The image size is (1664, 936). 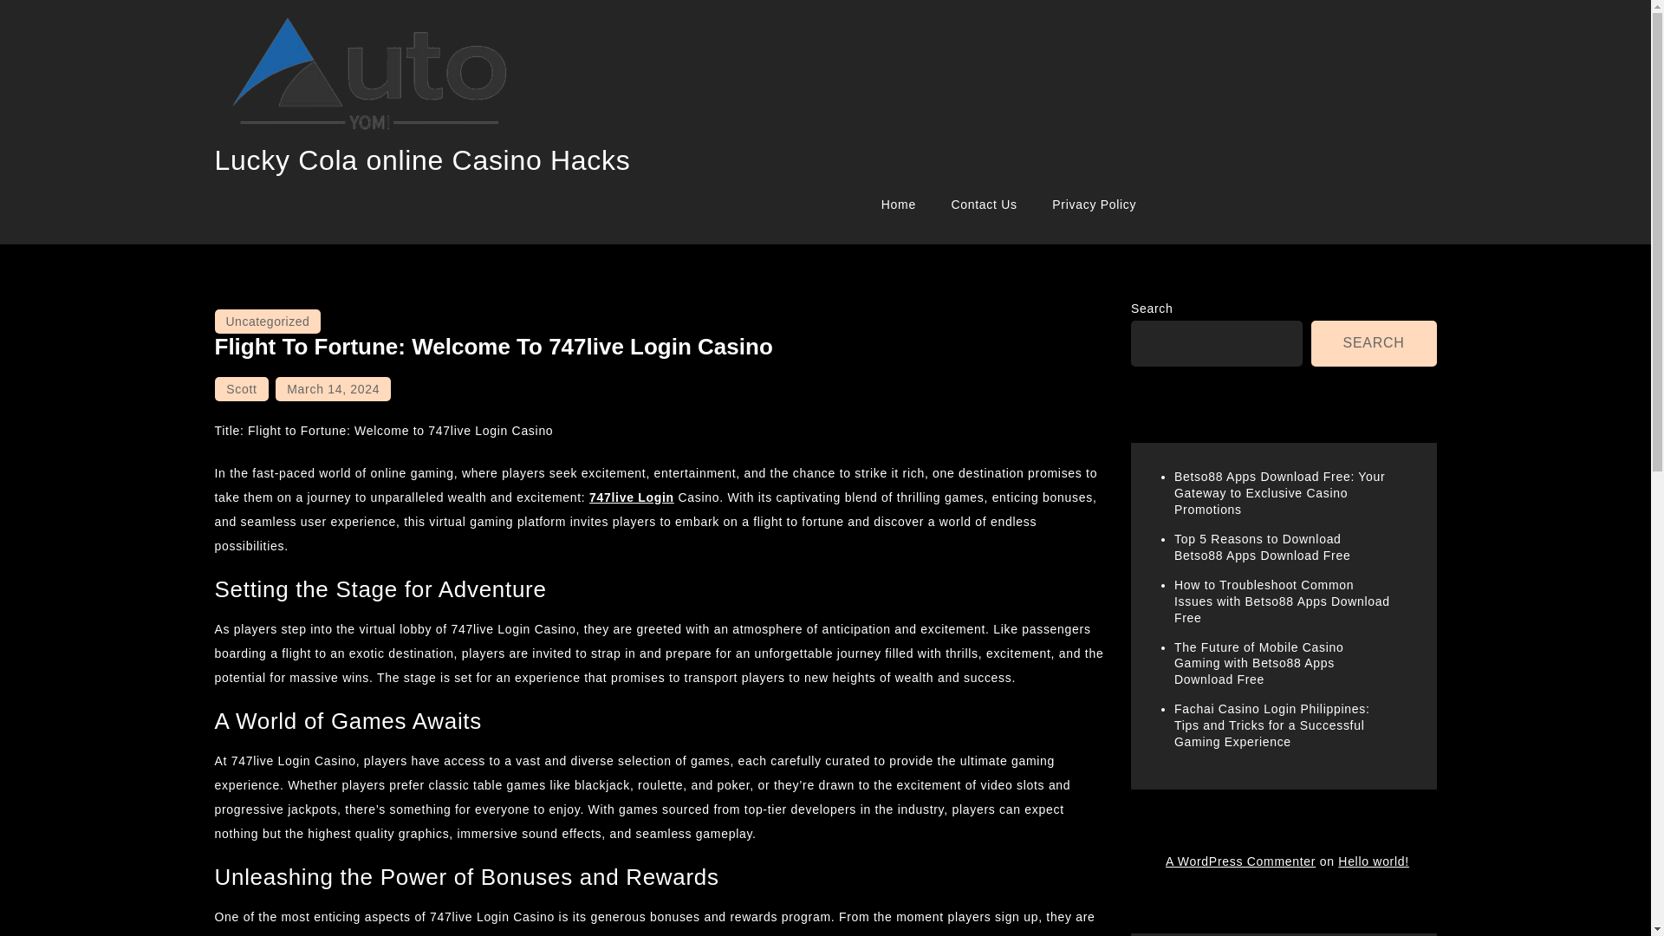 What do you see at coordinates (1374, 343) in the screenshot?
I see `SEARCH` at bounding box center [1374, 343].